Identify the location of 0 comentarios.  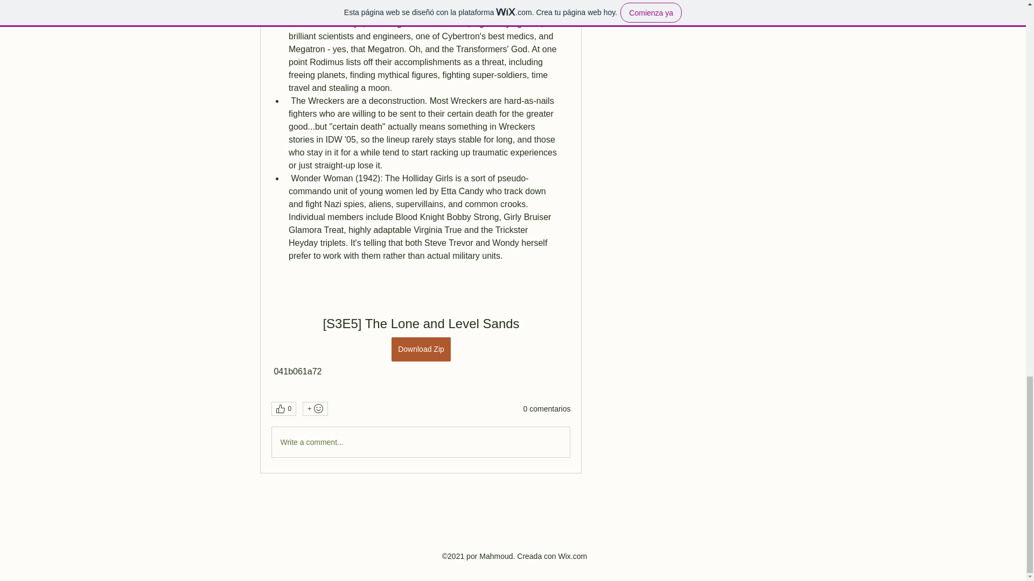
(547, 409).